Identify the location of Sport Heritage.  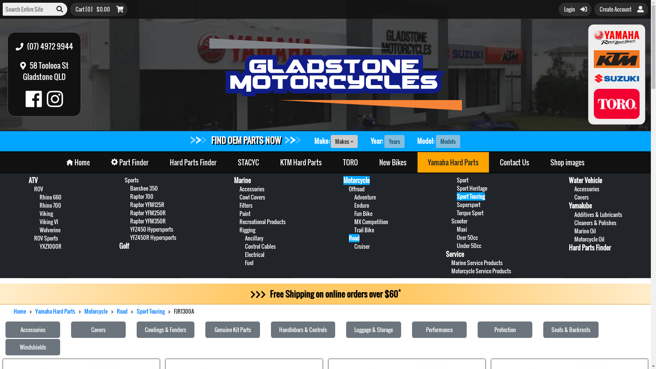
(472, 188).